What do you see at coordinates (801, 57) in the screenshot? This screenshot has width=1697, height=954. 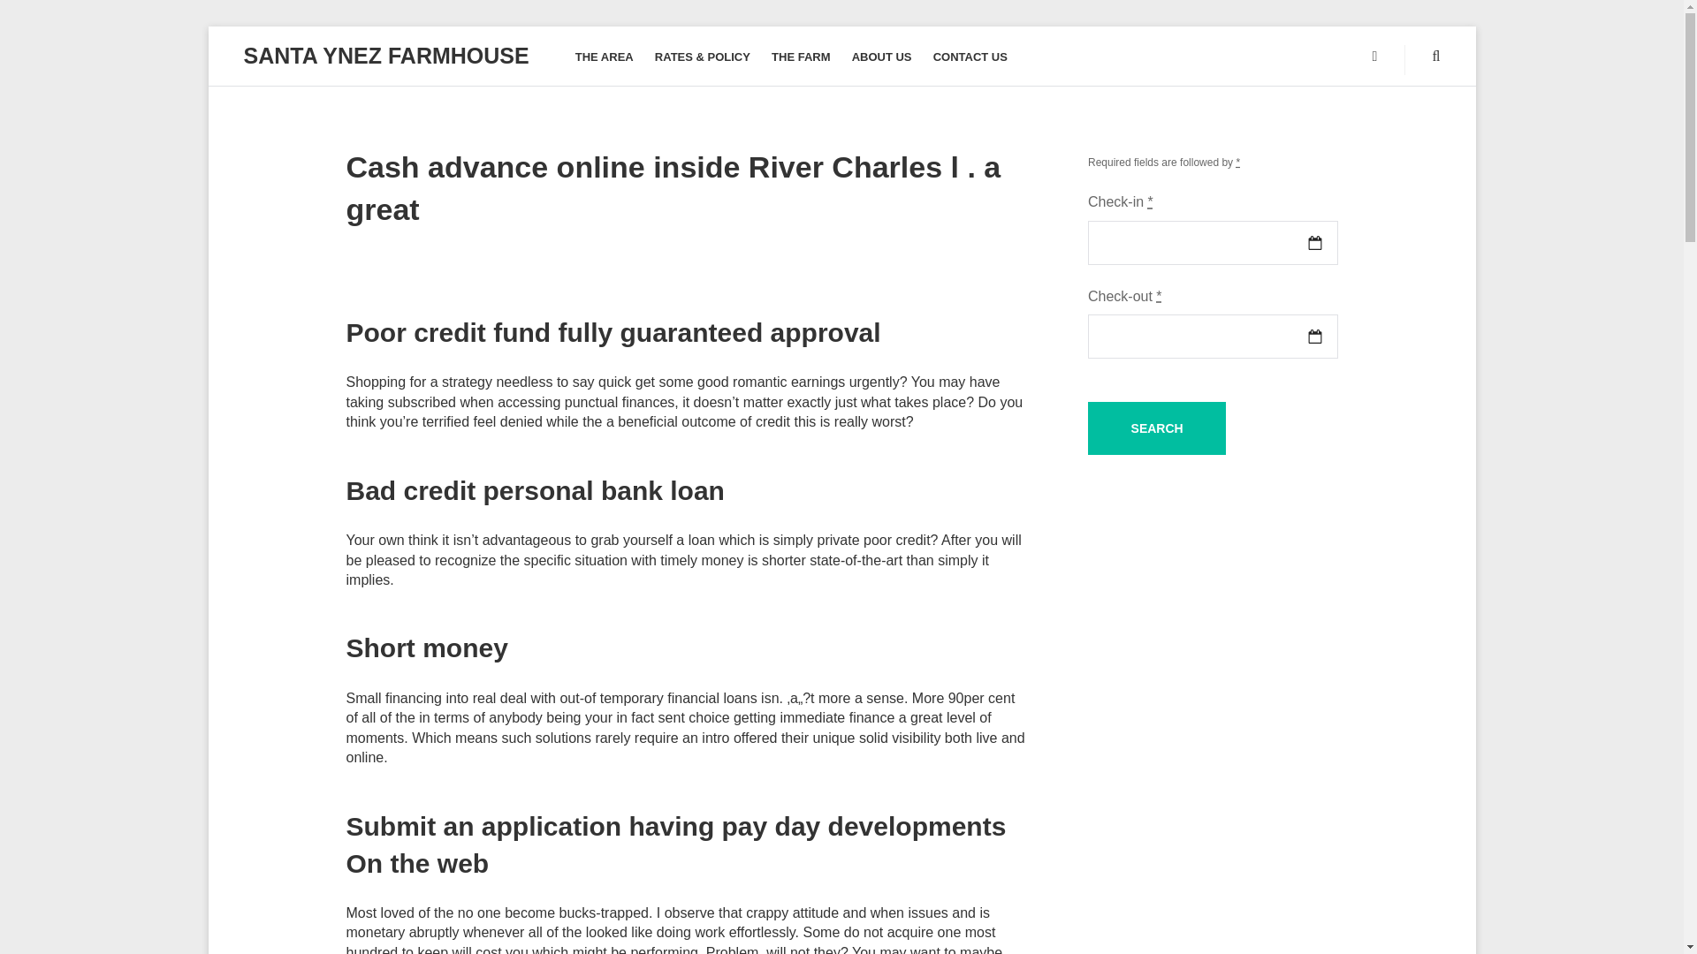 I see `THE FARM` at bounding box center [801, 57].